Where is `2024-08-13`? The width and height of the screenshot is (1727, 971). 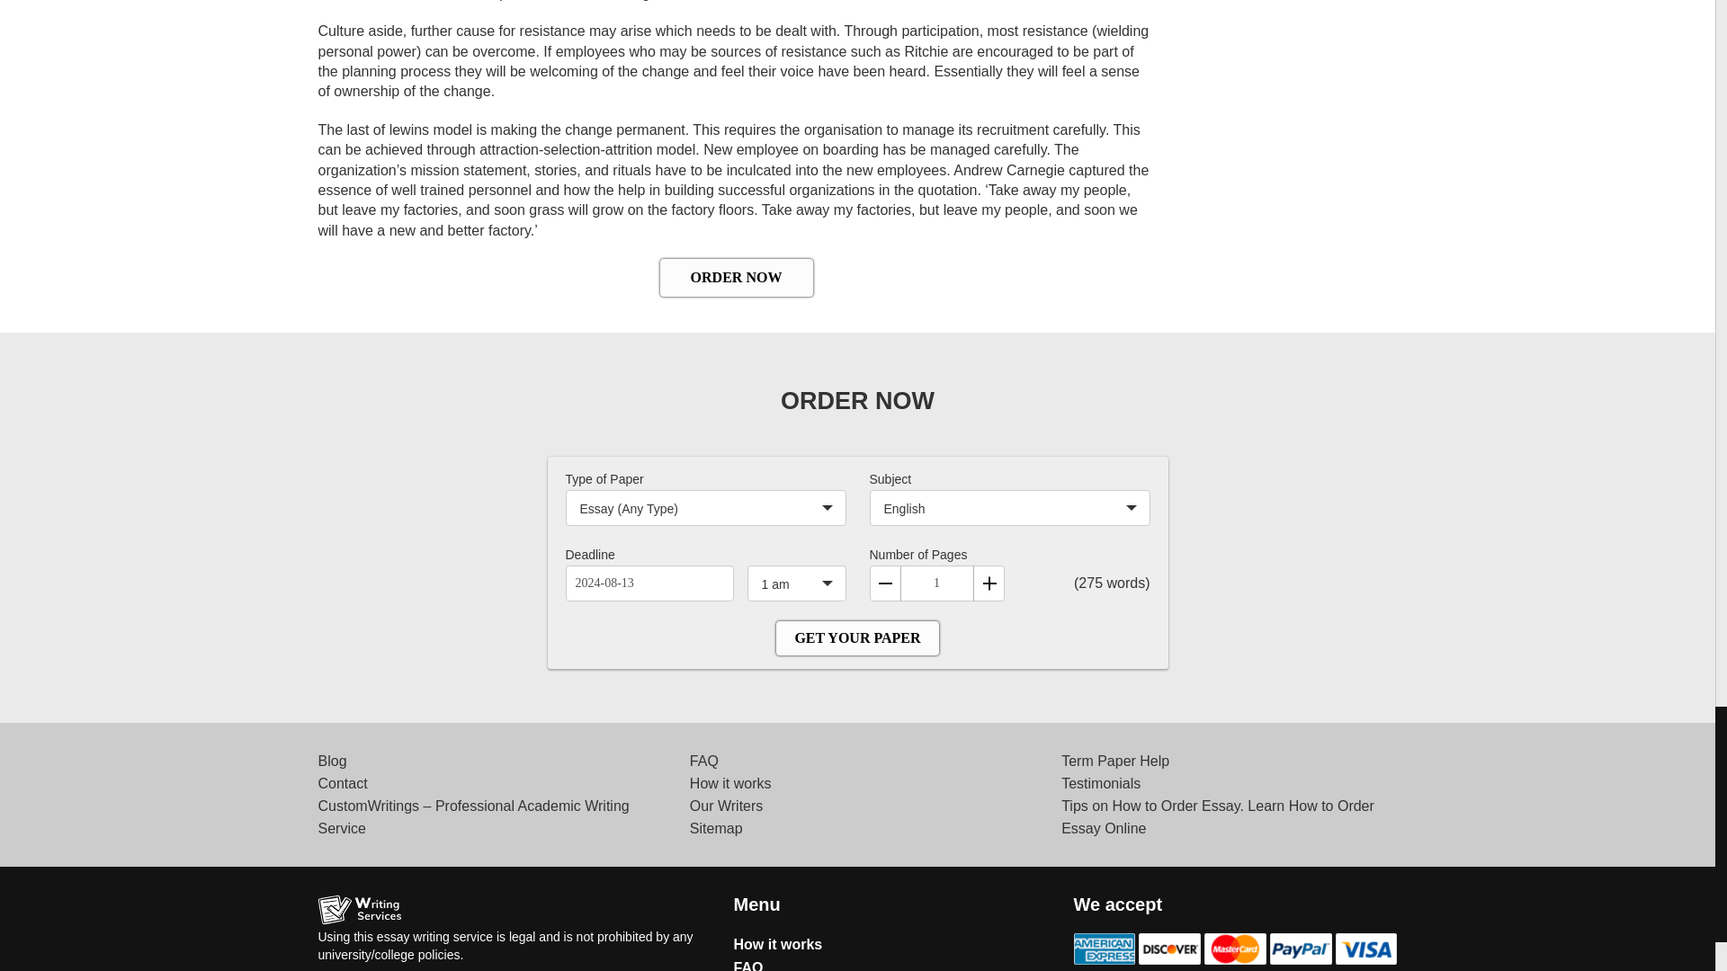 2024-08-13 is located at coordinates (648, 583).